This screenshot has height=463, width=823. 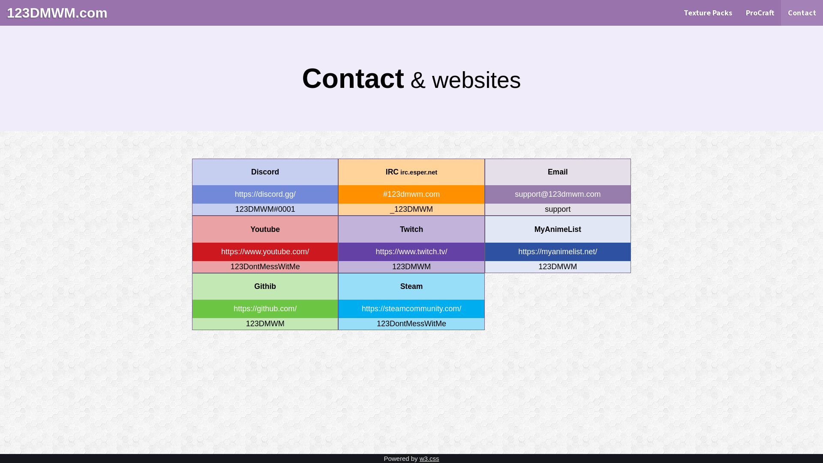 I want to click on https://steamcommunity.com/, so click(x=411, y=309).